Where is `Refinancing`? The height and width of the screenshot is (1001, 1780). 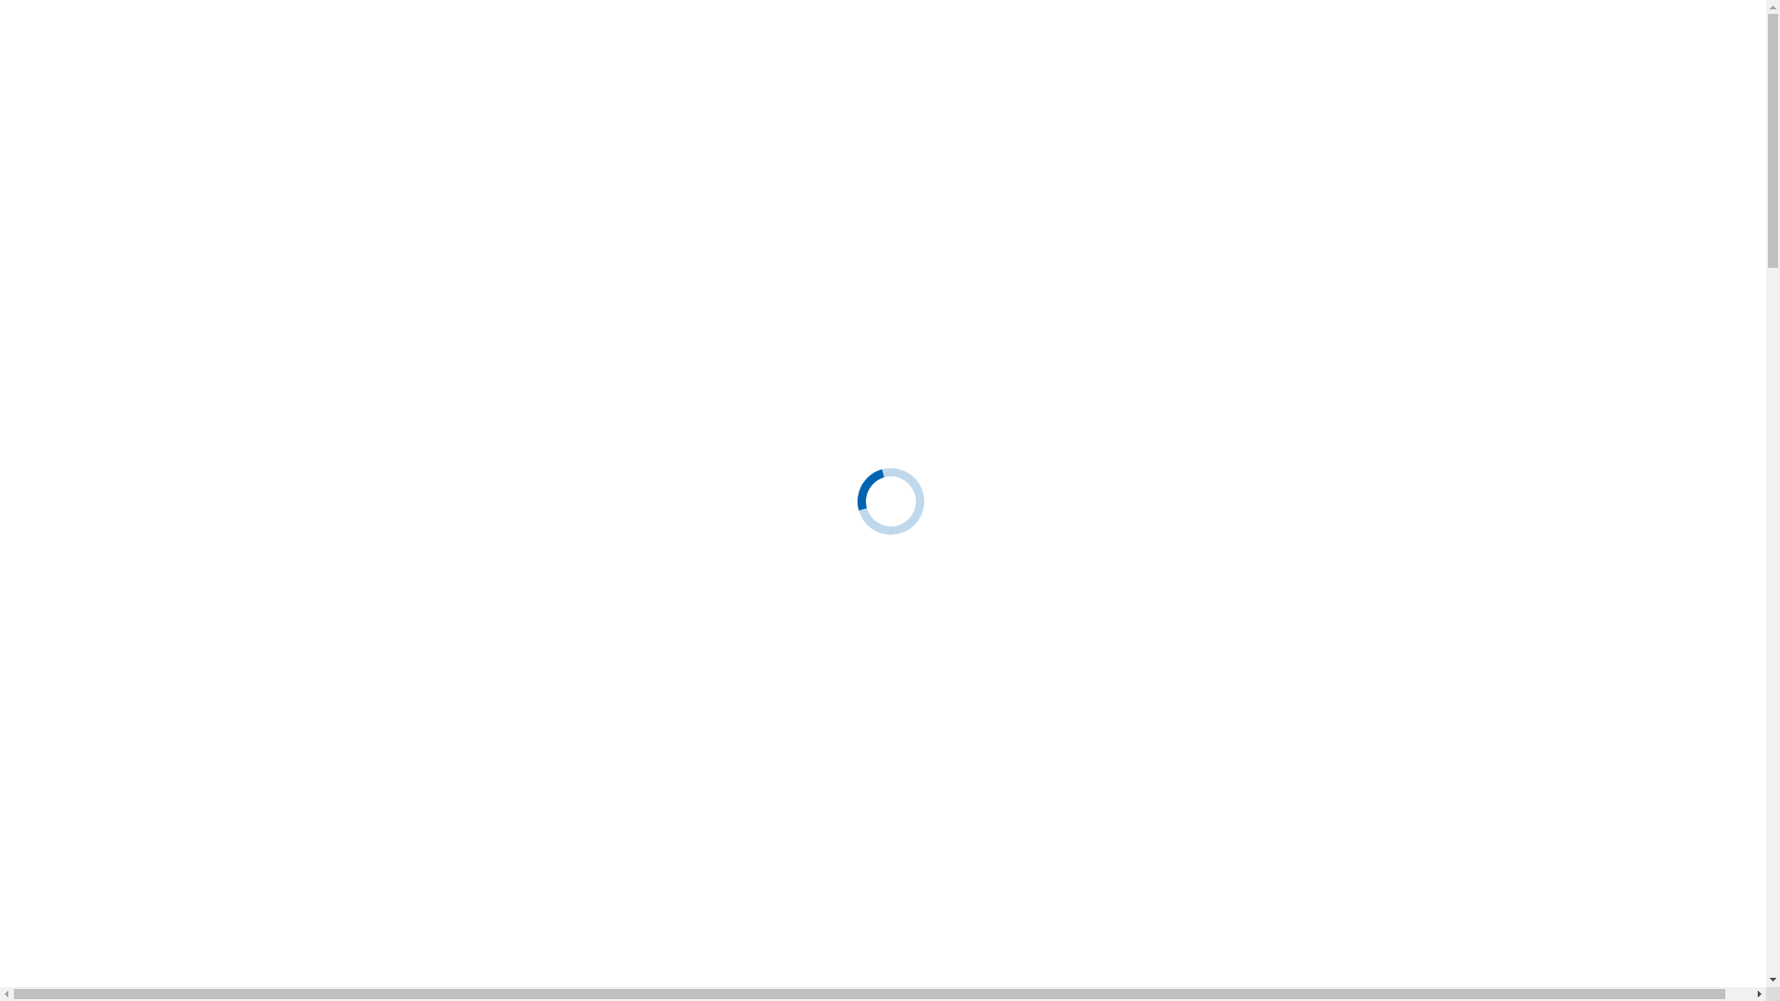
Refinancing is located at coordinates (155, 380).